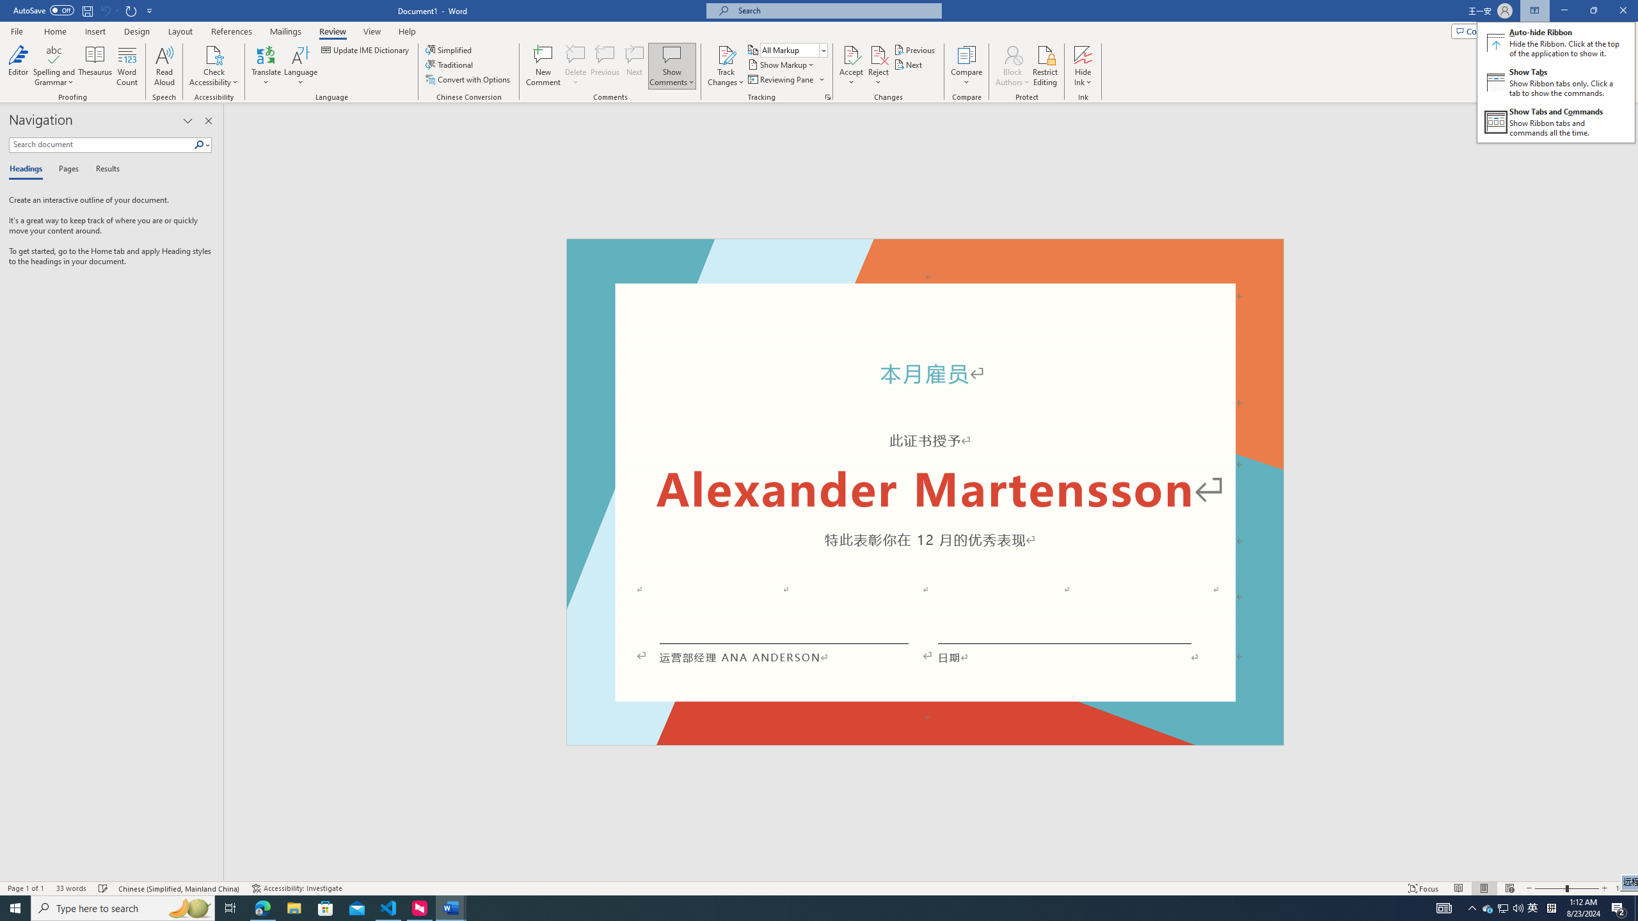 This screenshot has width=1638, height=921. I want to click on Task View, so click(230, 908).